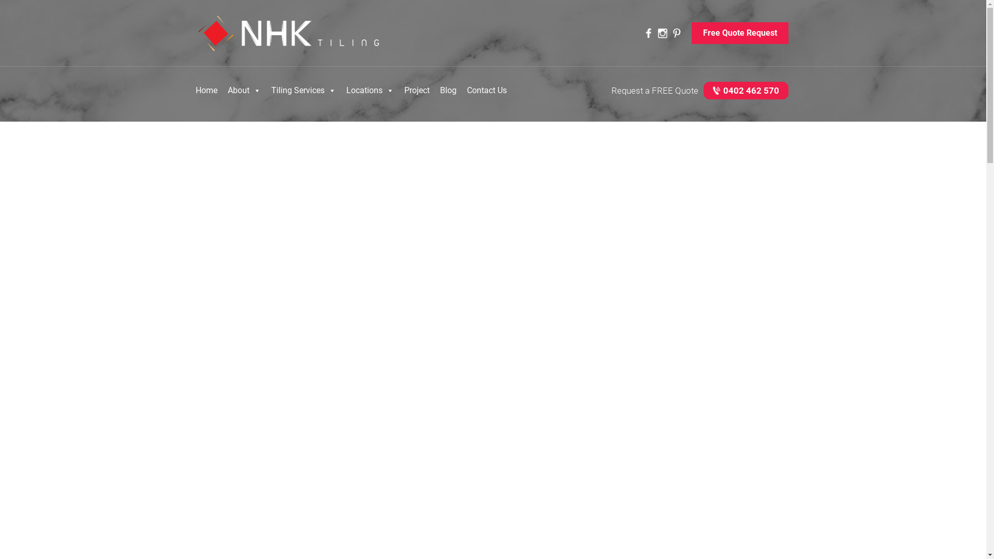 The height and width of the screenshot is (559, 994). What do you see at coordinates (416, 91) in the screenshot?
I see `Project` at bounding box center [416, 91].